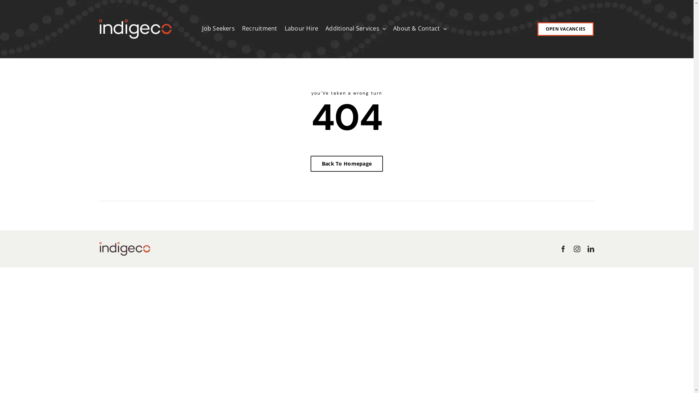 This screenshot has height=393, width=699. I want to click on OPEN VACANCIES, so click(566, 29).